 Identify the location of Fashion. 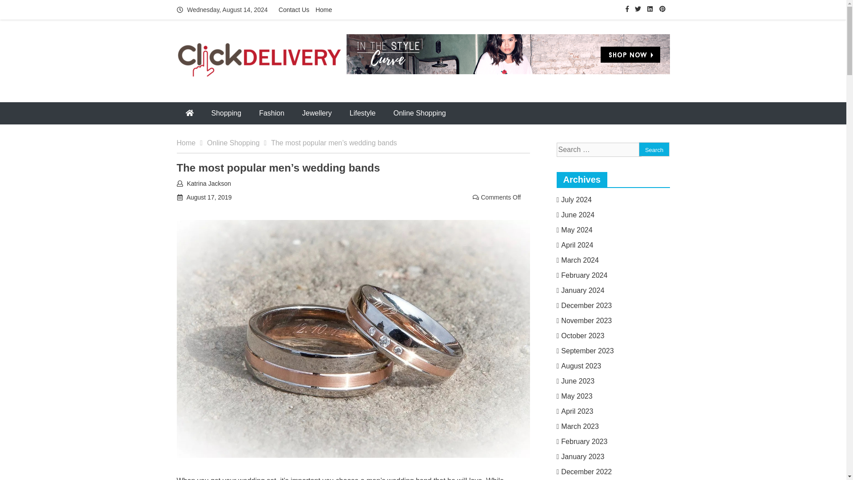
(271, 113).